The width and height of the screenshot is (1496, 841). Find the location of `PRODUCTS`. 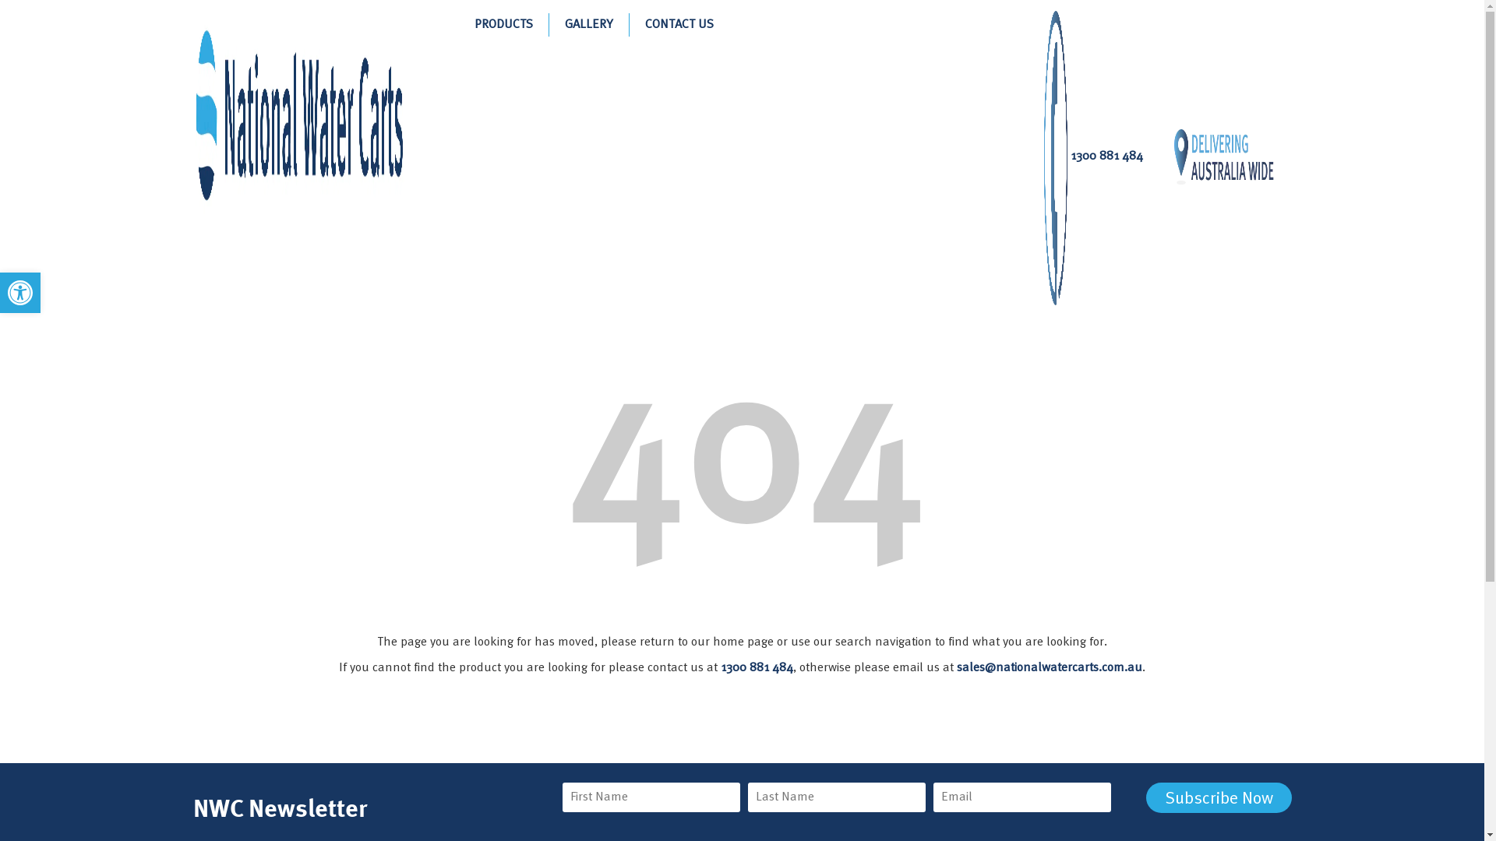

PRODUCTS is located at coordinates (503, 25).